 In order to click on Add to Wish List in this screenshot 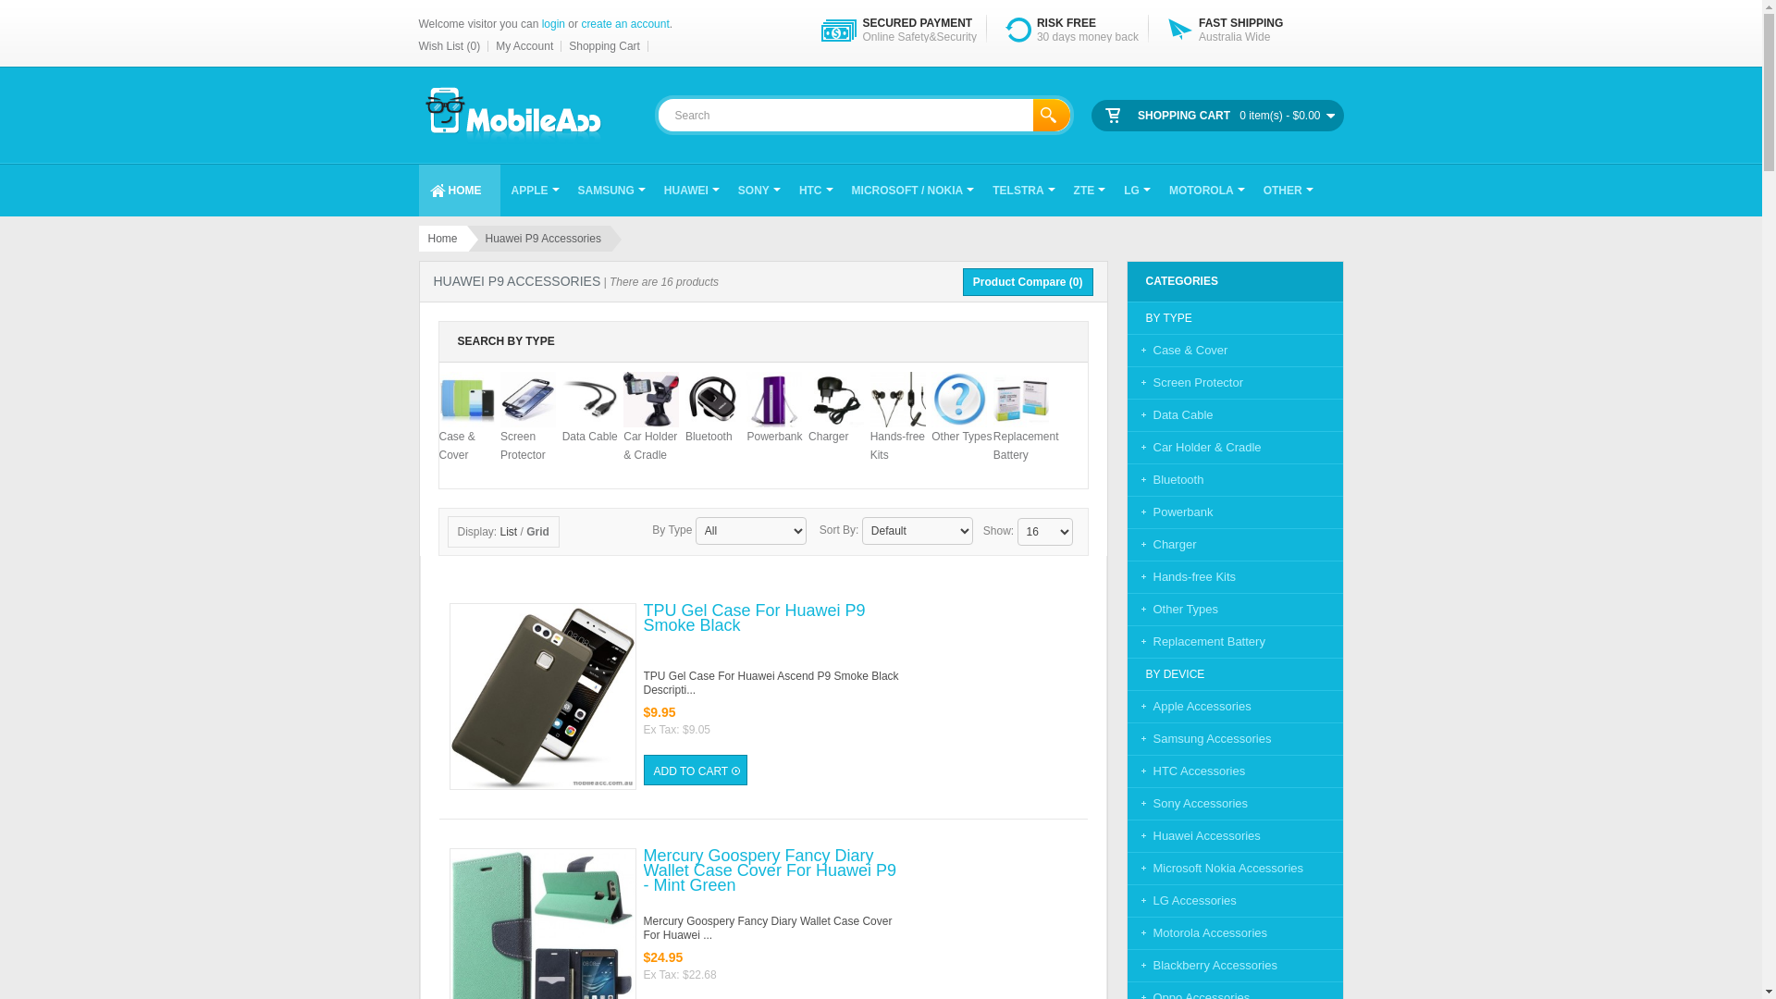, I will do `click(472, 825)`.